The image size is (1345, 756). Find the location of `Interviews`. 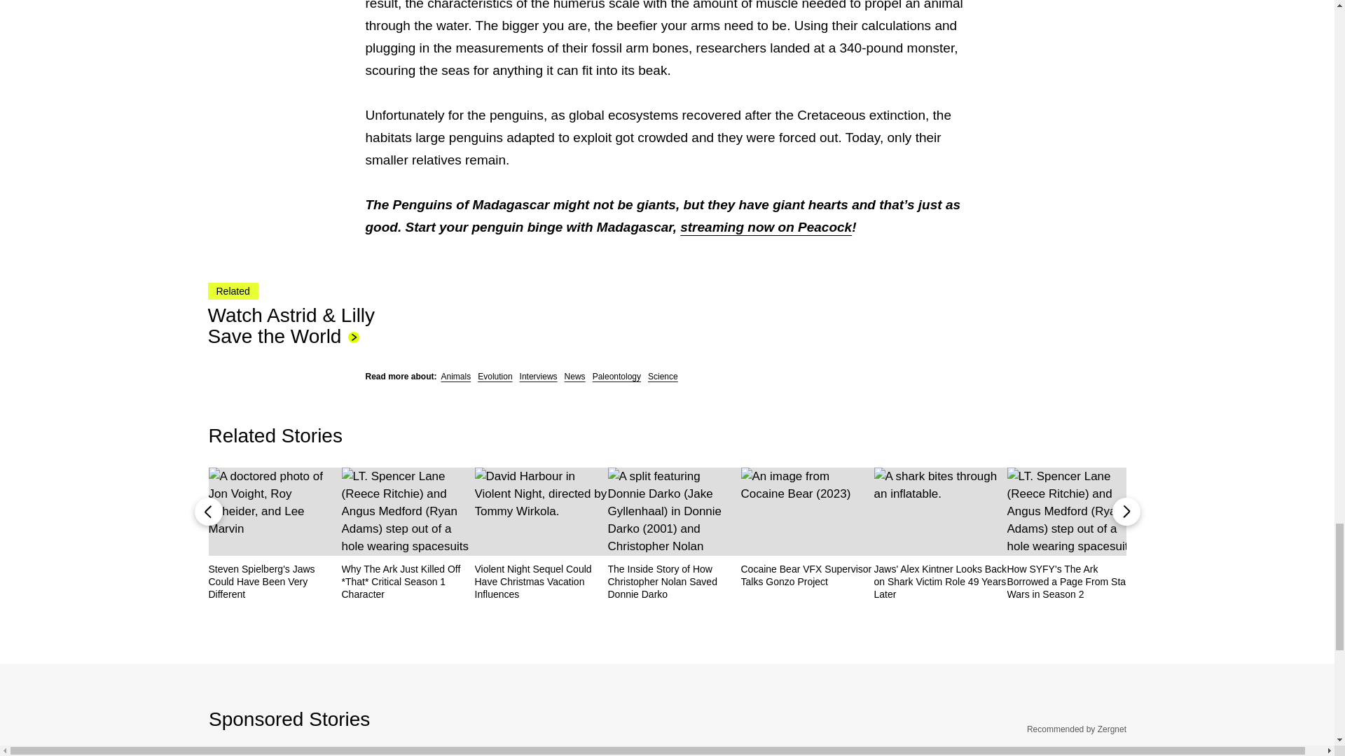

Interviews is located at coordinates (538, 377).